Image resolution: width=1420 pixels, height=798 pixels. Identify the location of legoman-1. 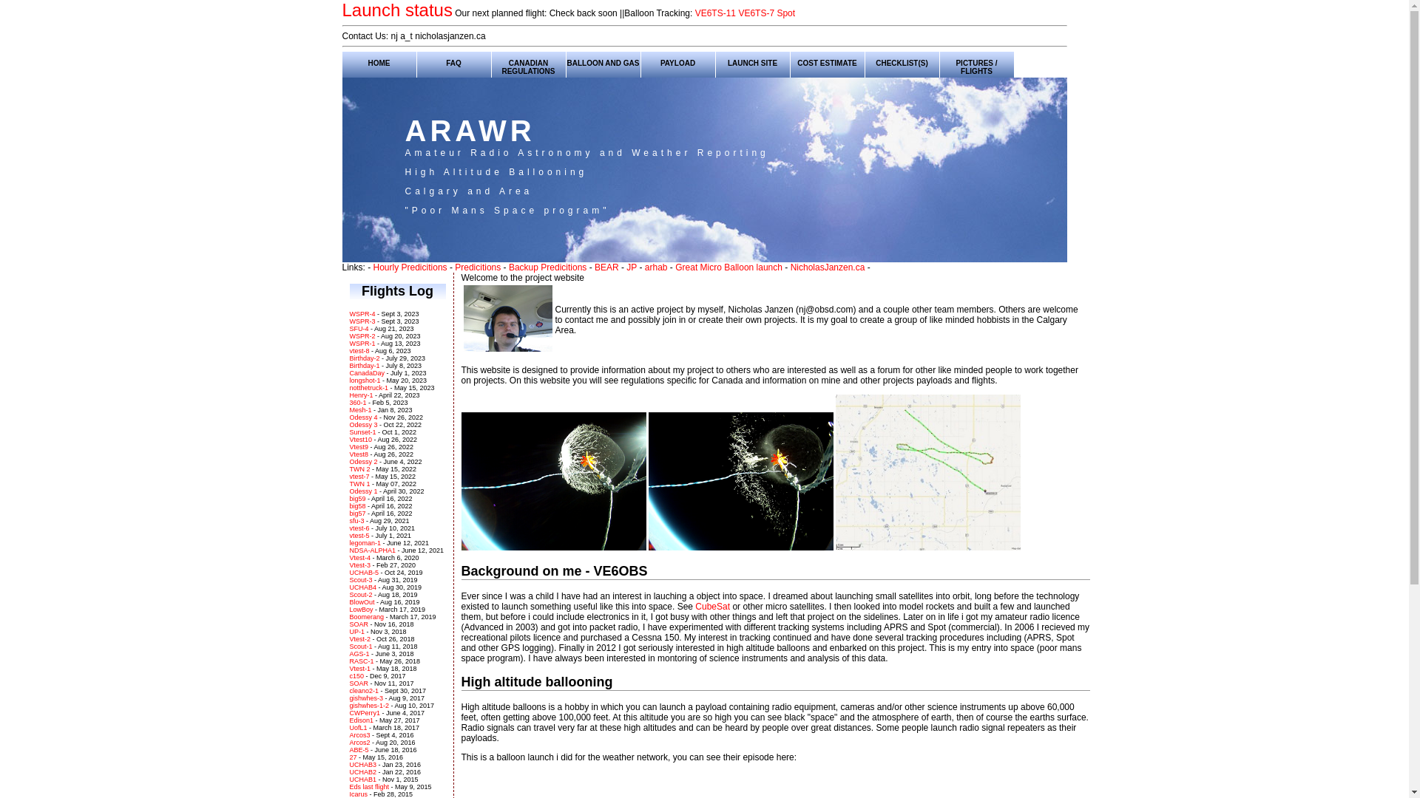
(365, 543).